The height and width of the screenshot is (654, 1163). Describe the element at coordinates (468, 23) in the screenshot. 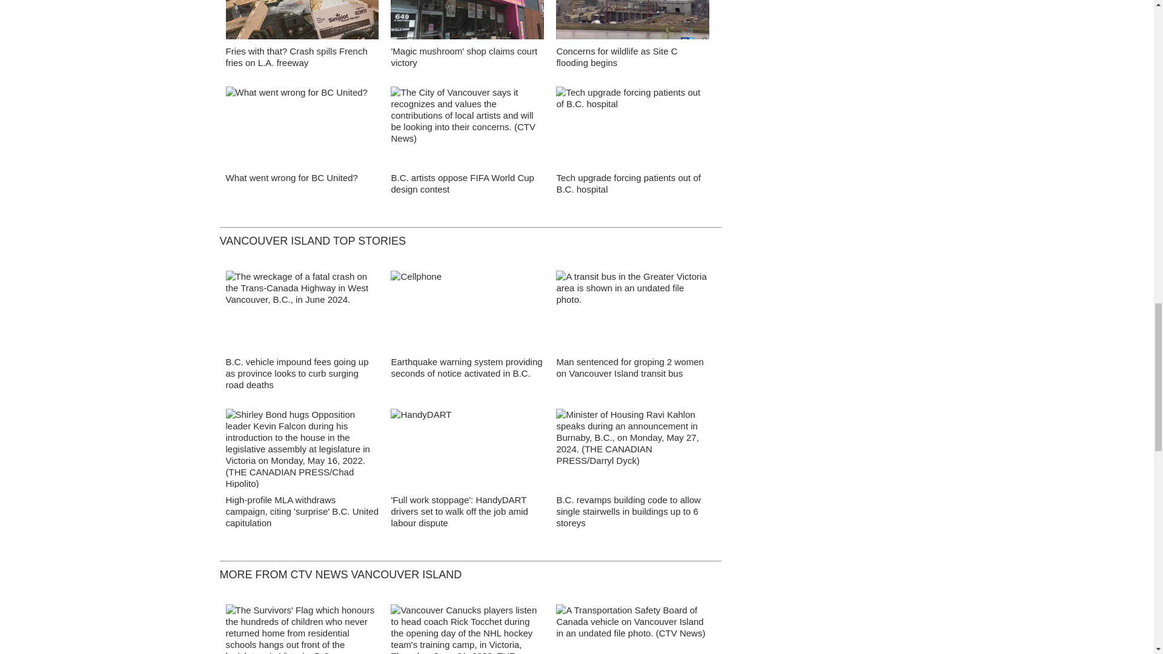

I see `'Magic mushroom' shop claims court victory` at that location.